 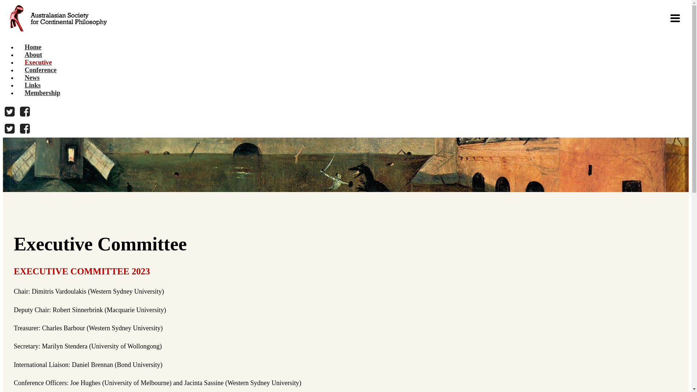 I want to click on ASCP Facebook Group, so click(x=25, y=129).